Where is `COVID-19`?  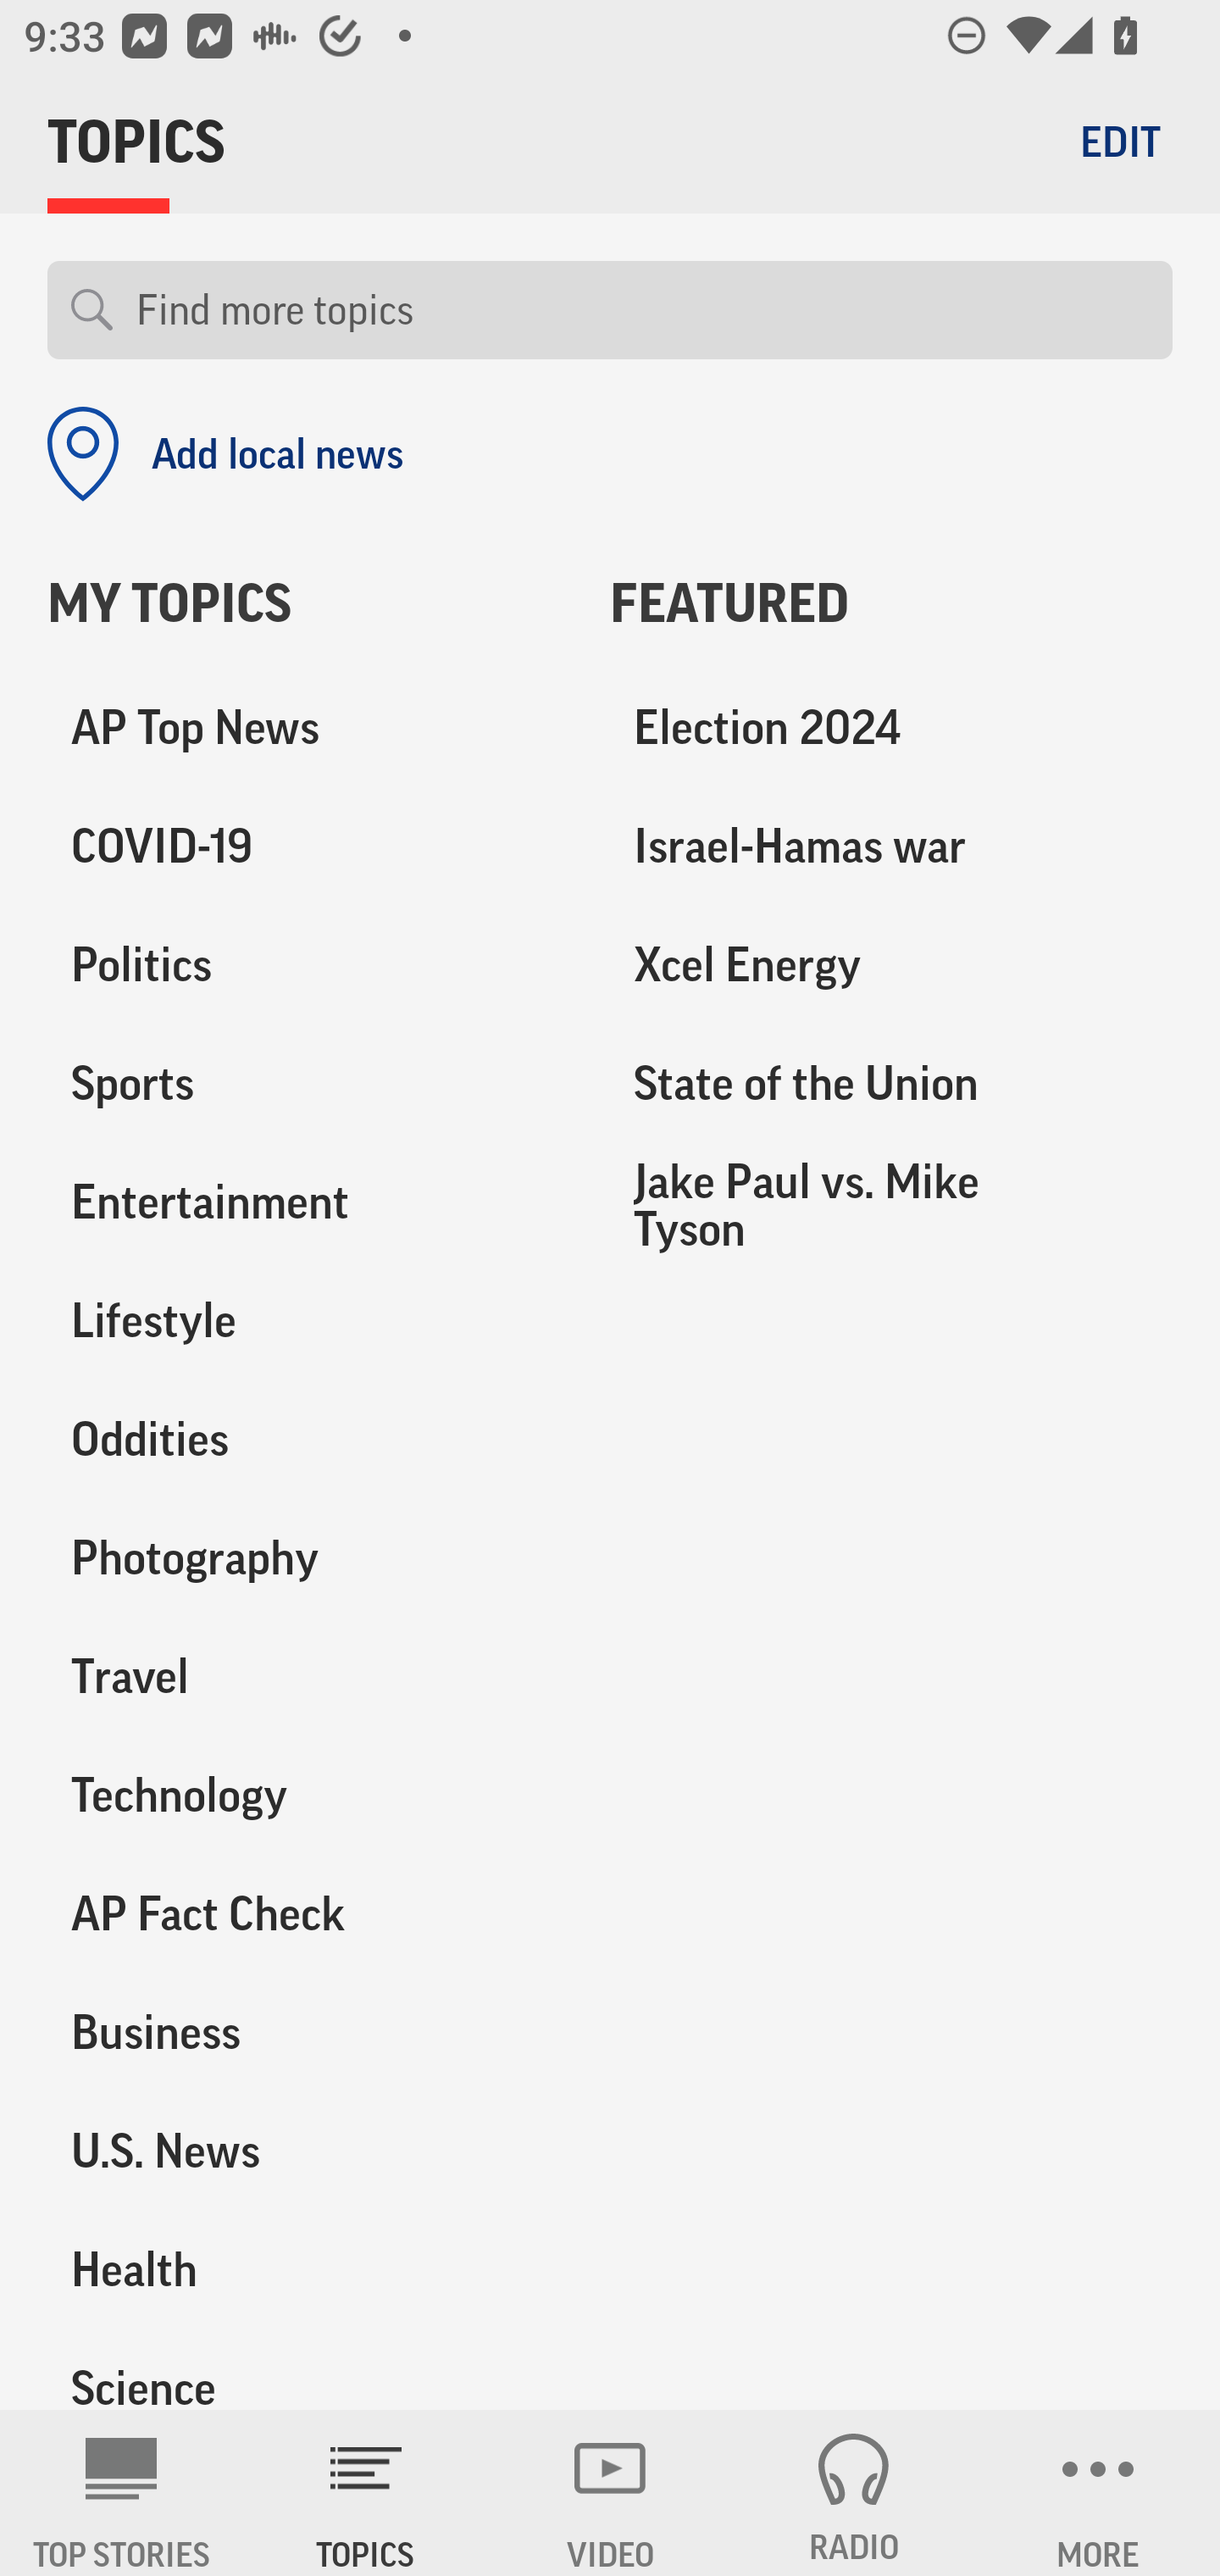
COVID-19 is located at coordinates (305, 847).